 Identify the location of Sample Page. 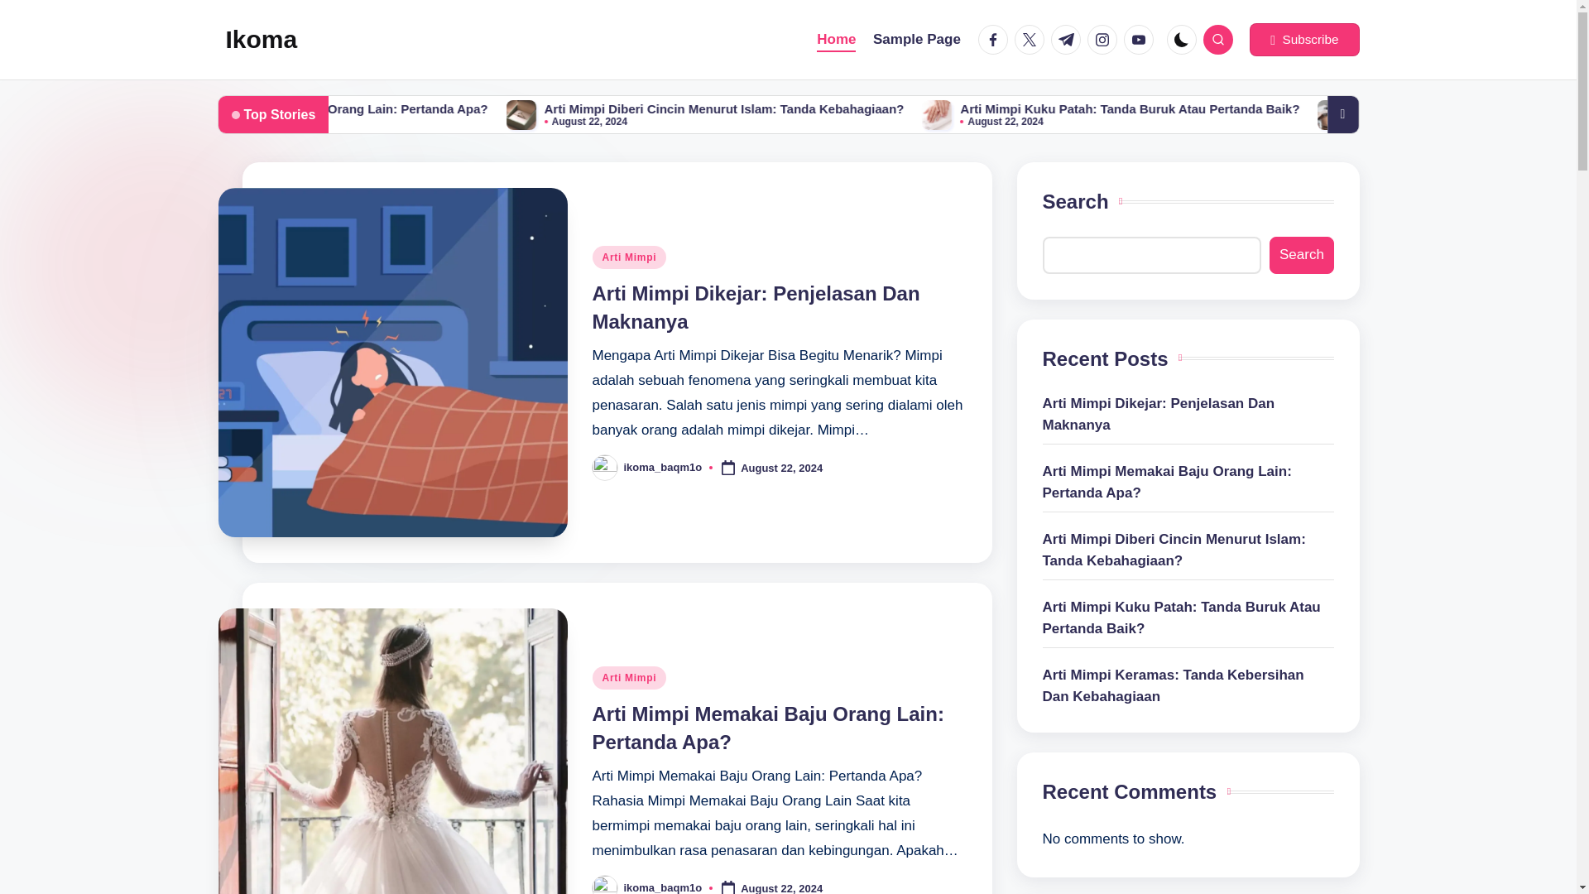
(917, 40).